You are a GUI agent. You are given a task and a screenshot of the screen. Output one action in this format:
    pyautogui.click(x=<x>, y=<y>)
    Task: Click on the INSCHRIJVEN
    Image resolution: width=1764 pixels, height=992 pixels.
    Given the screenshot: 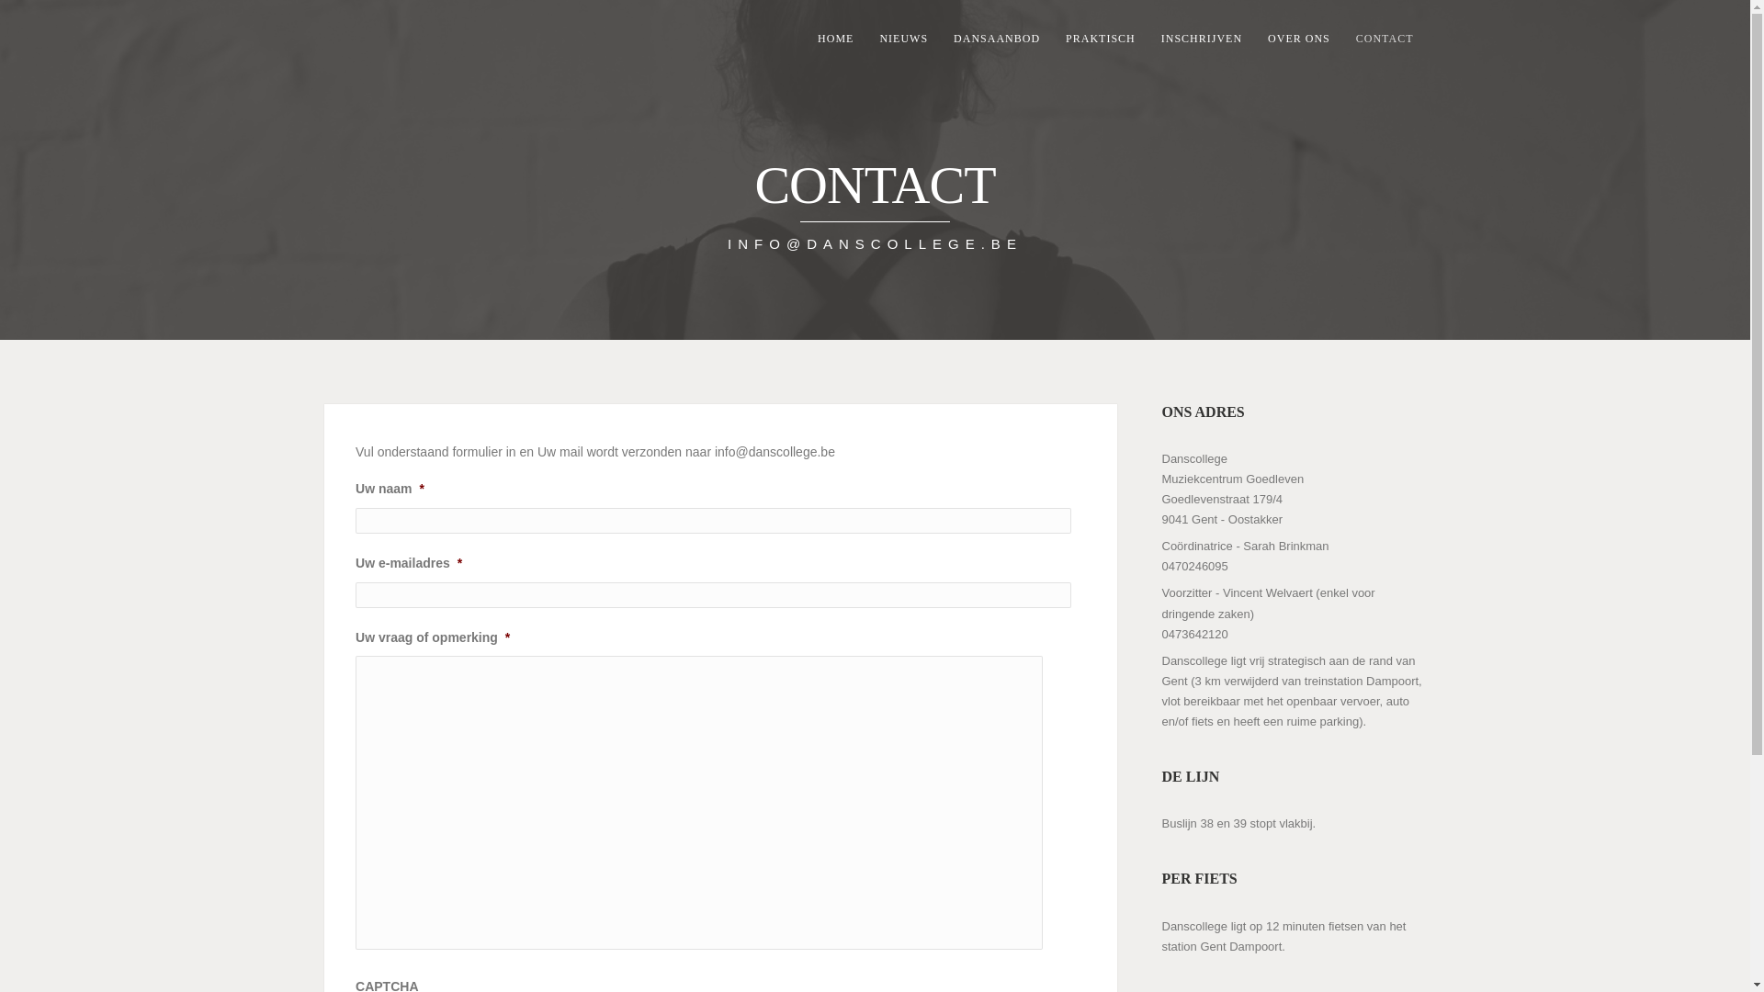 What is the action you would take?
    pyautogui.click(x=1202, y=39)
    